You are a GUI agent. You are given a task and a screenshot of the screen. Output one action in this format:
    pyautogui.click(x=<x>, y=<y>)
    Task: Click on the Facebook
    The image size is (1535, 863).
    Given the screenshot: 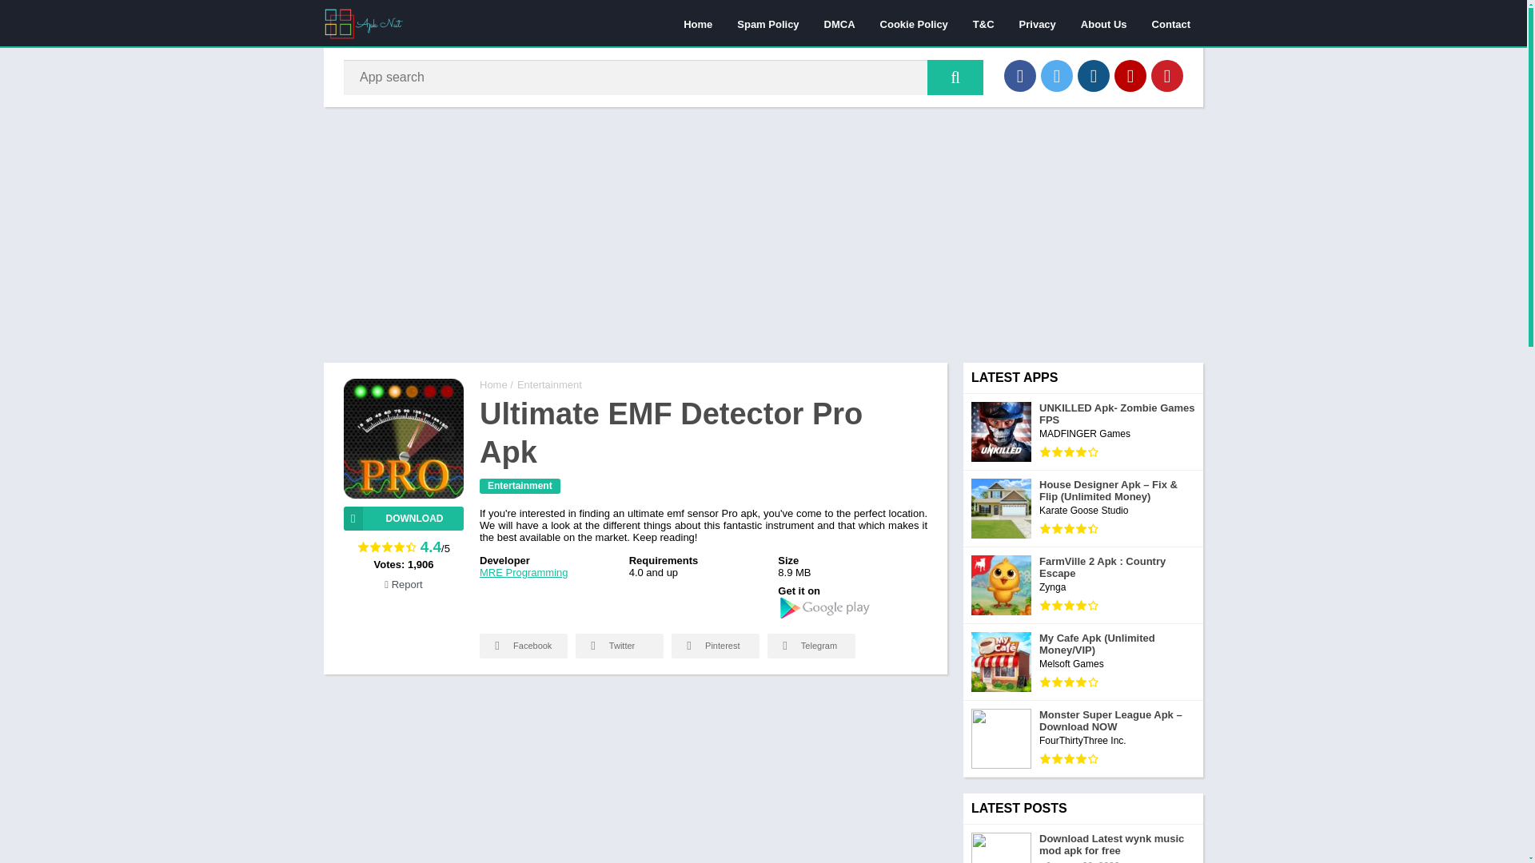 What is the action you would take?
    pyautogui.click(x=1020, y=75)
    